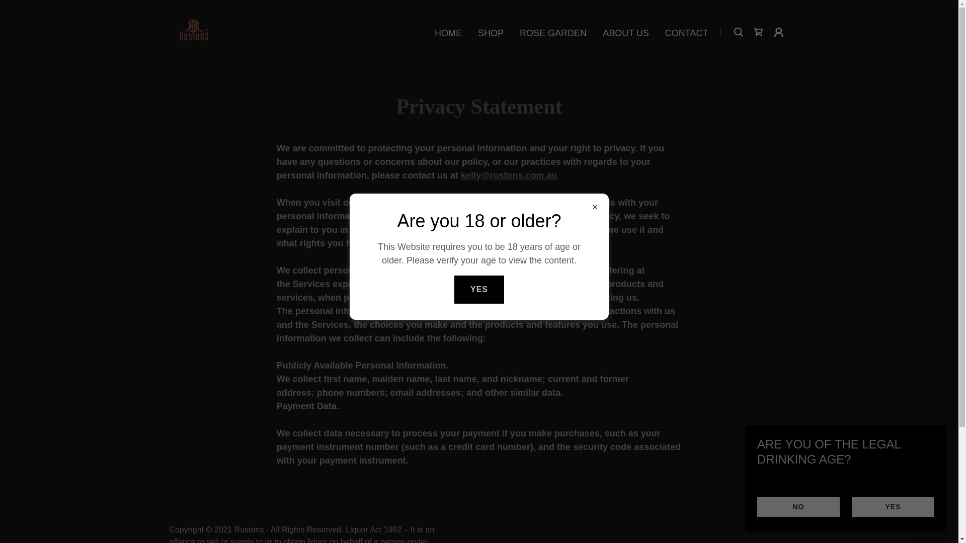  What do you see at coordinates (553, 33) in the screenshot?
I see `ROSE GARDEN` at bounding box center [553, 33].